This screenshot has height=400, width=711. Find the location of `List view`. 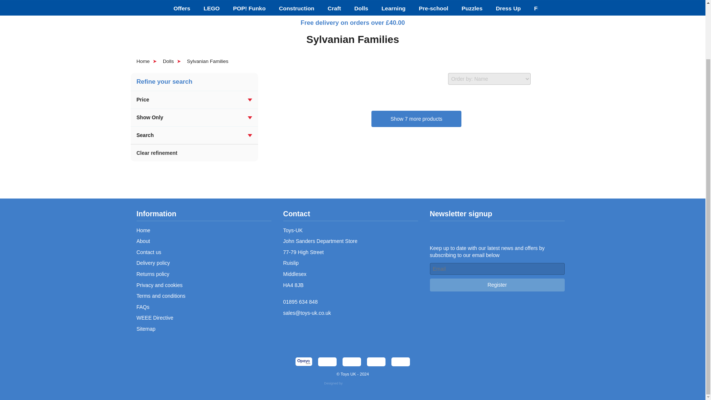

List view is located at coordinates (560, 79).